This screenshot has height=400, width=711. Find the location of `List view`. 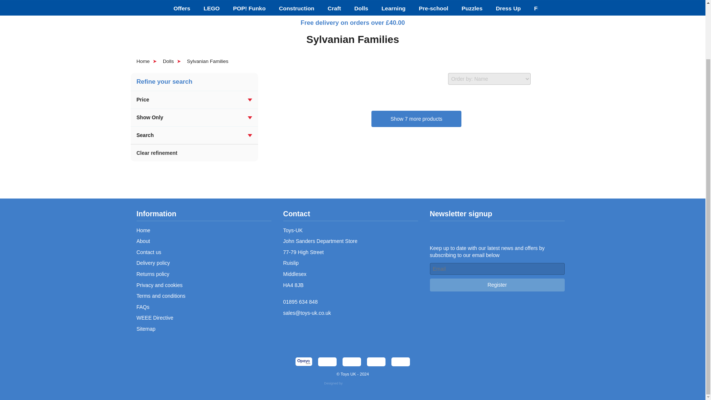

List view is located at coordinates (560, 79).